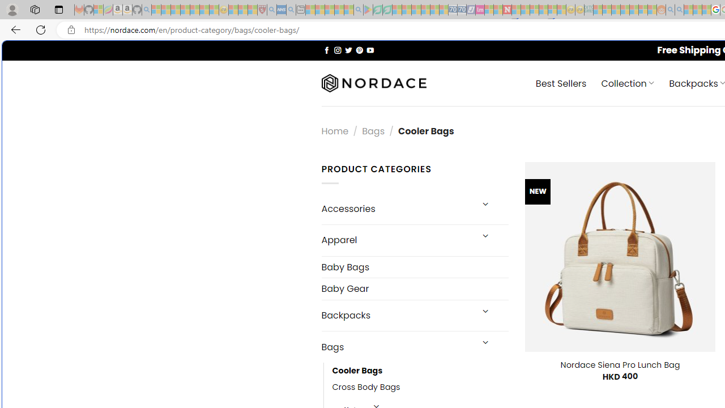 The height and width of the screenshot is (408, 725). Describe the element at coordinates (420, 388) in the screenshot. I see `Cross Body Bags` at that location.